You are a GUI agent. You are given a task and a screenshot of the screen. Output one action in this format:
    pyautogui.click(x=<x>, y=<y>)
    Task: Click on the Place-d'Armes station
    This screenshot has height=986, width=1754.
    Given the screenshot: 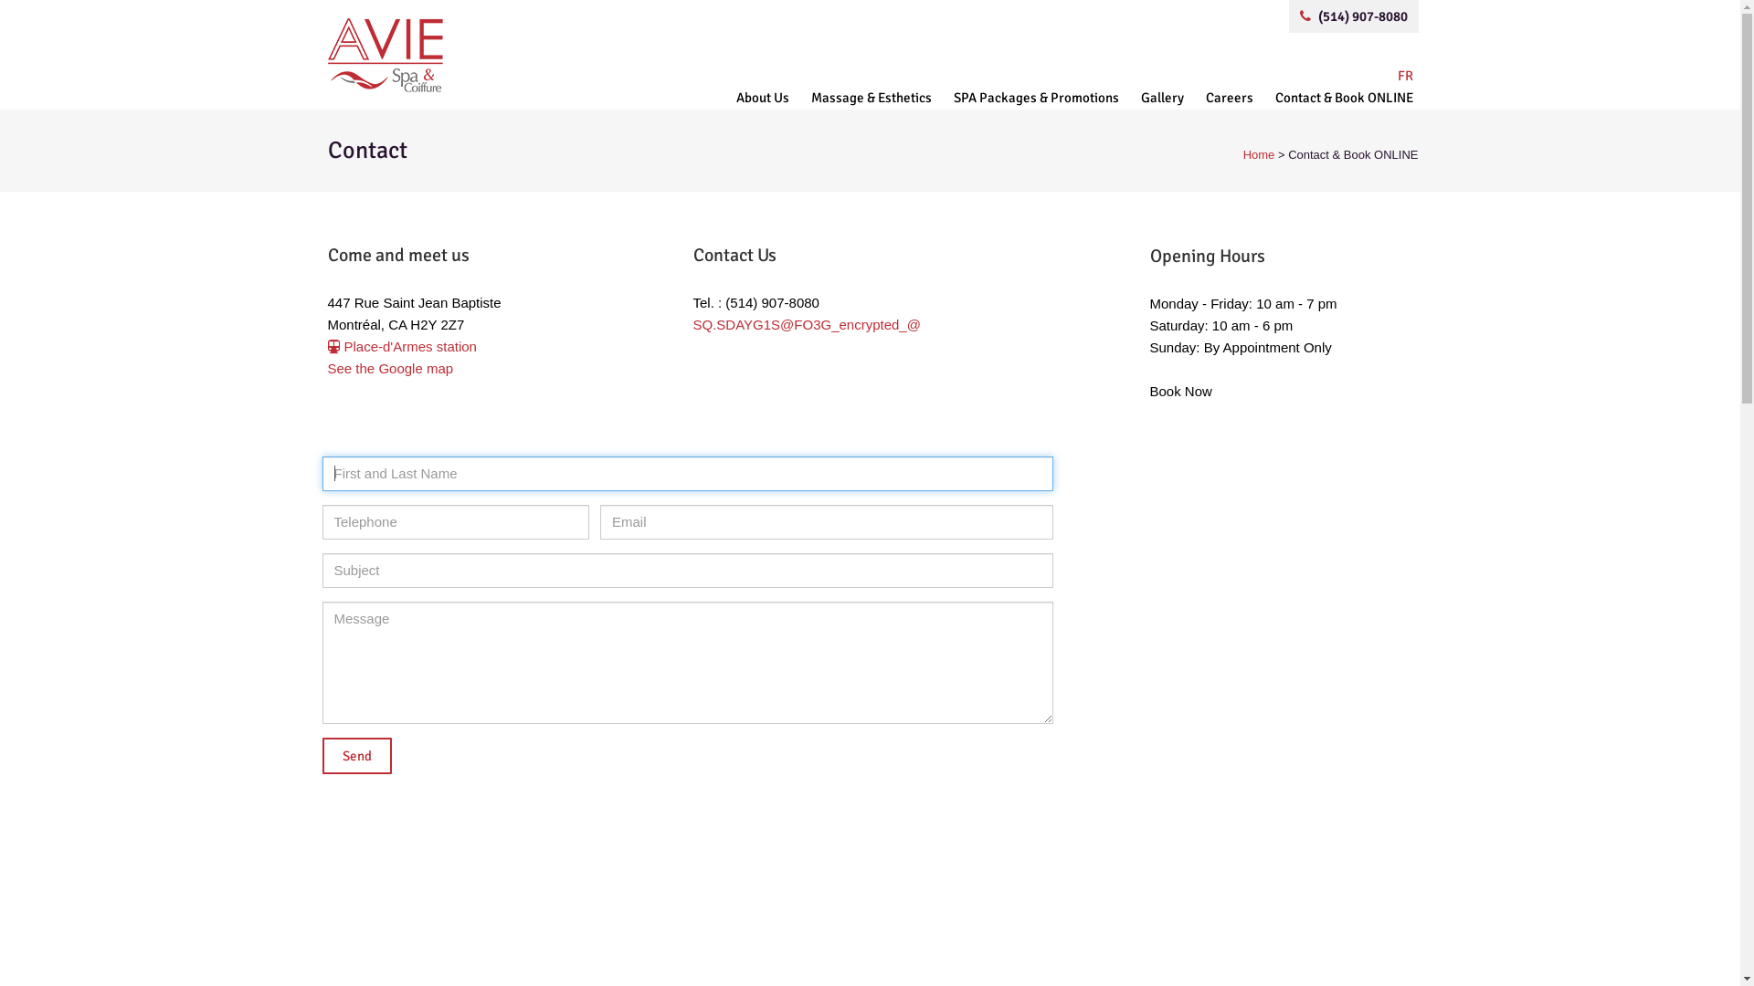 What is the action you would take?
    pyautogui.click(x=409, y=345)
    